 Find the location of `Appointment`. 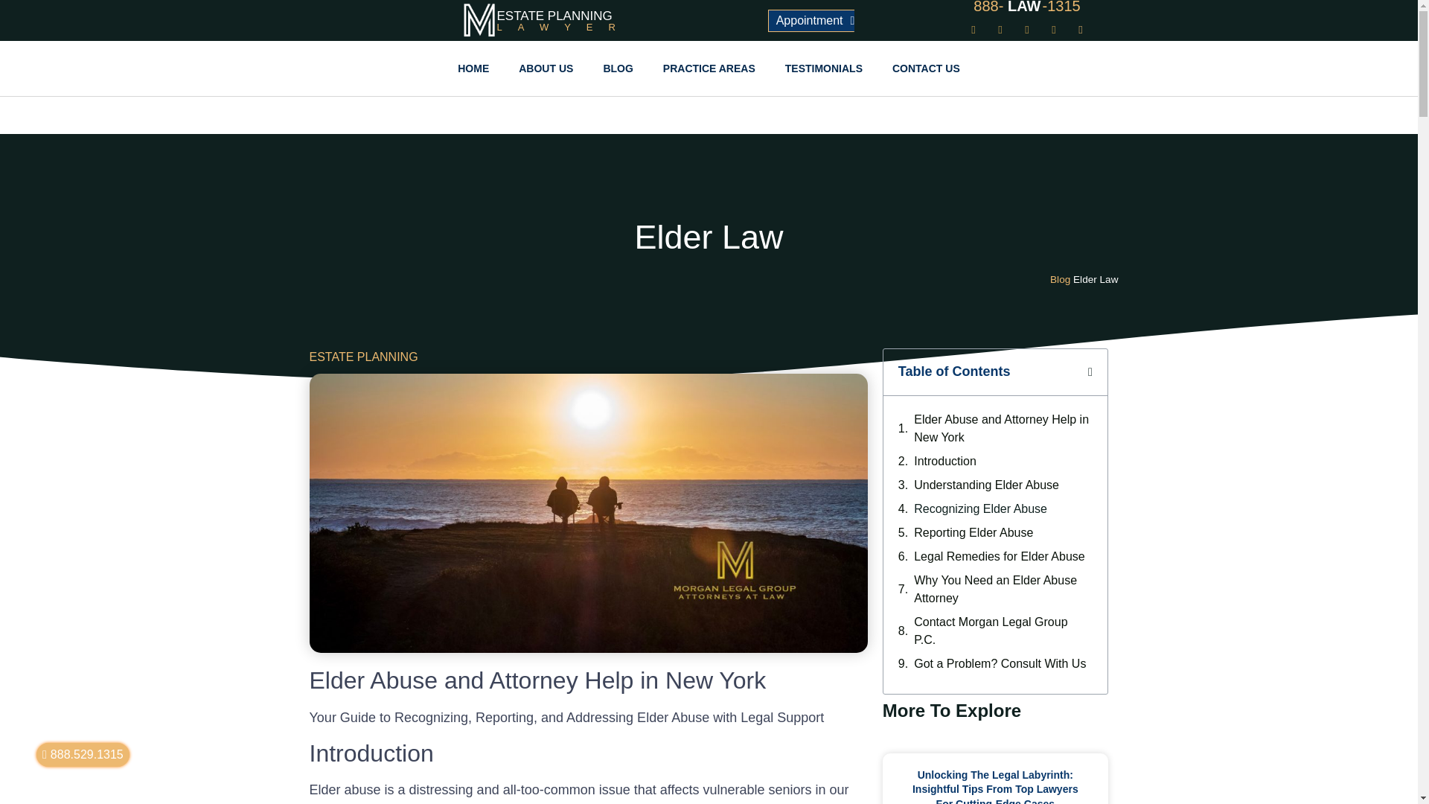

Appointment is located at coordinates (811, 36).